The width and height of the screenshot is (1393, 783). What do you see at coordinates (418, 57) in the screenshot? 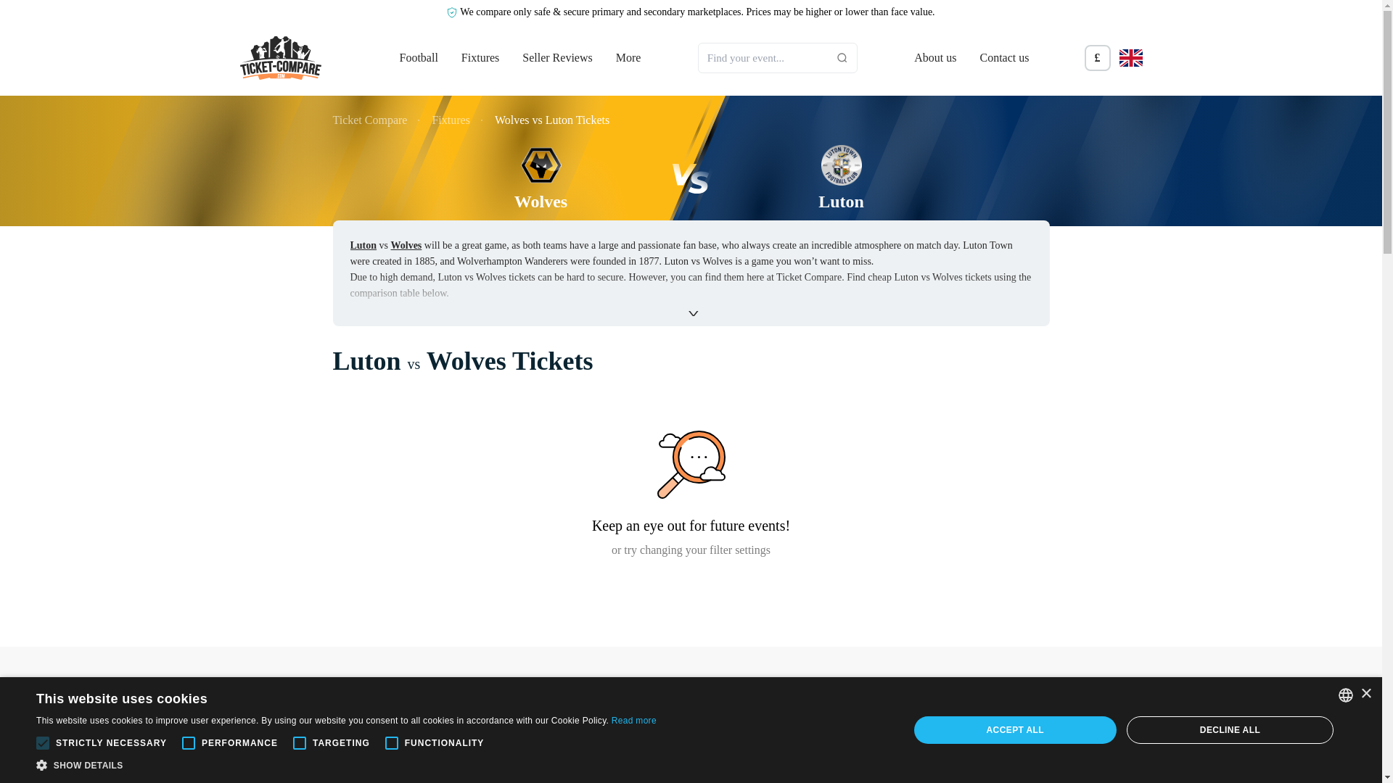
I see `Football` at bounding box center [418, 57].